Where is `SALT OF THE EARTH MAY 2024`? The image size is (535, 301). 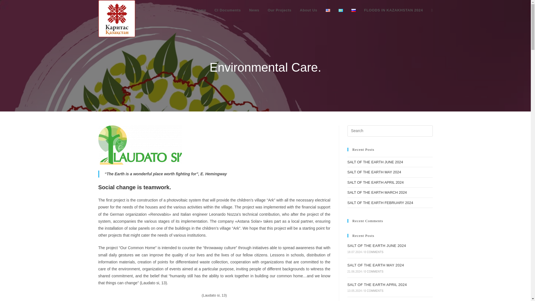
SALT OF THE EARTH MAY 2024 is located at coordinates (374, 172).